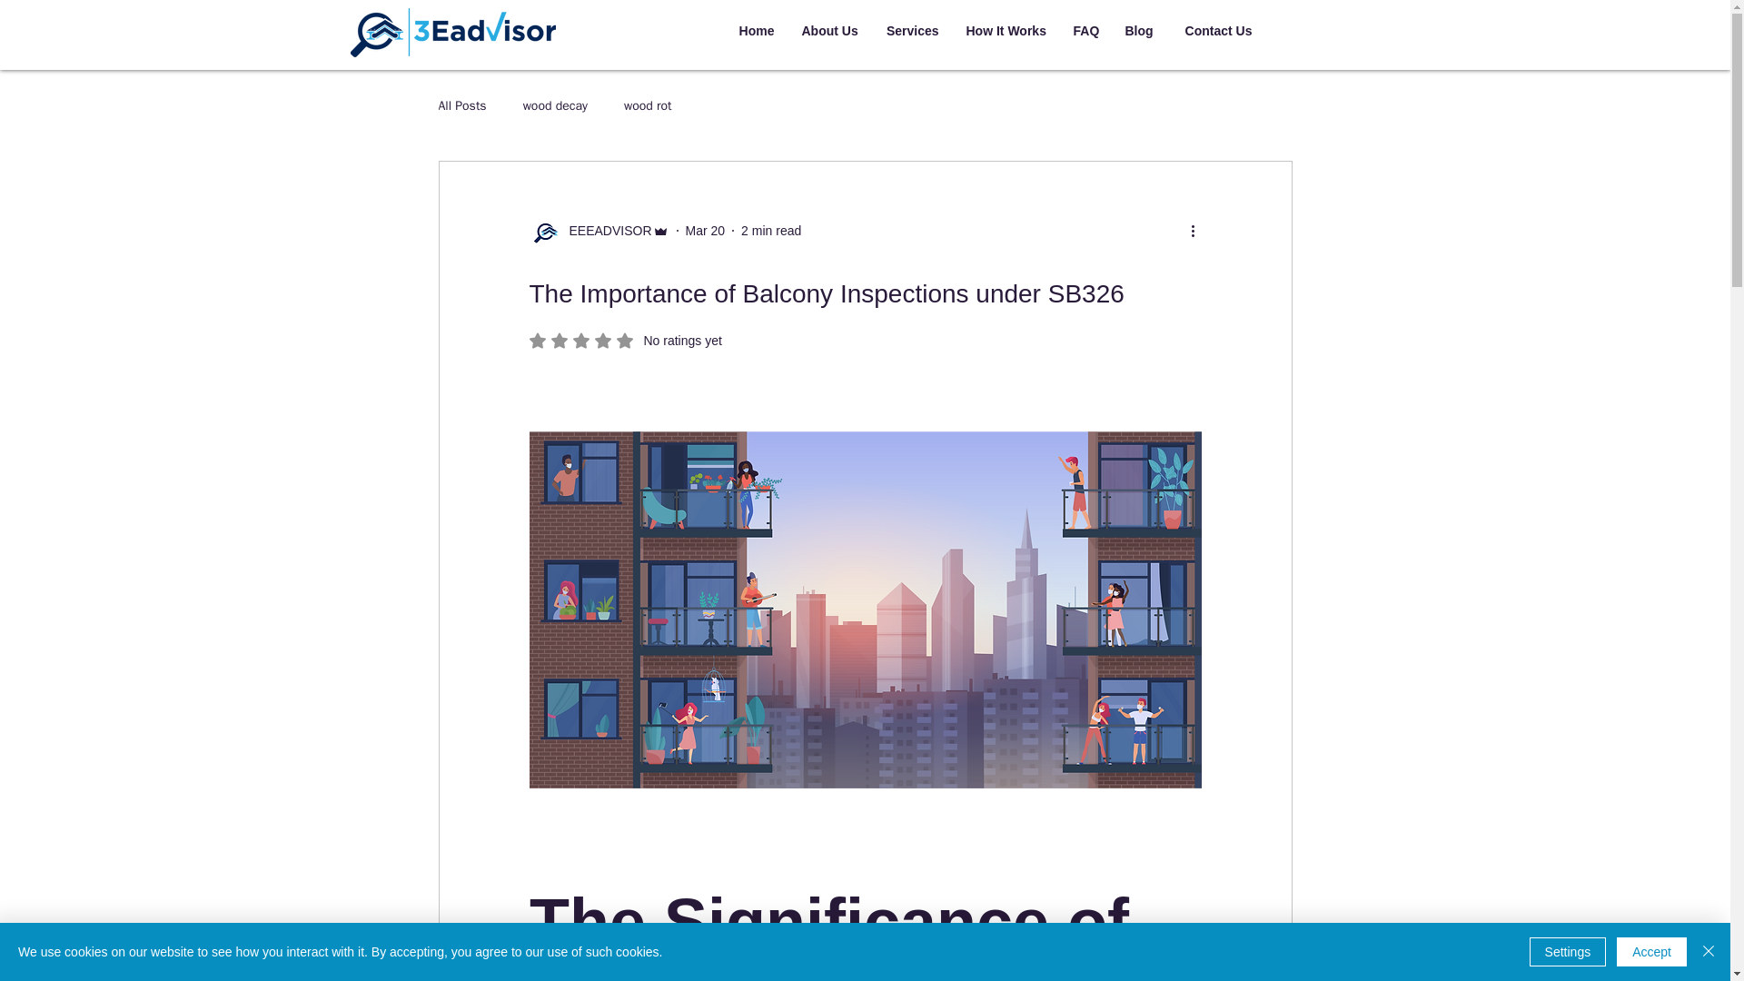 This screenshot has width=1744, height=981. I want to click on How It Works, so click(648, 106).